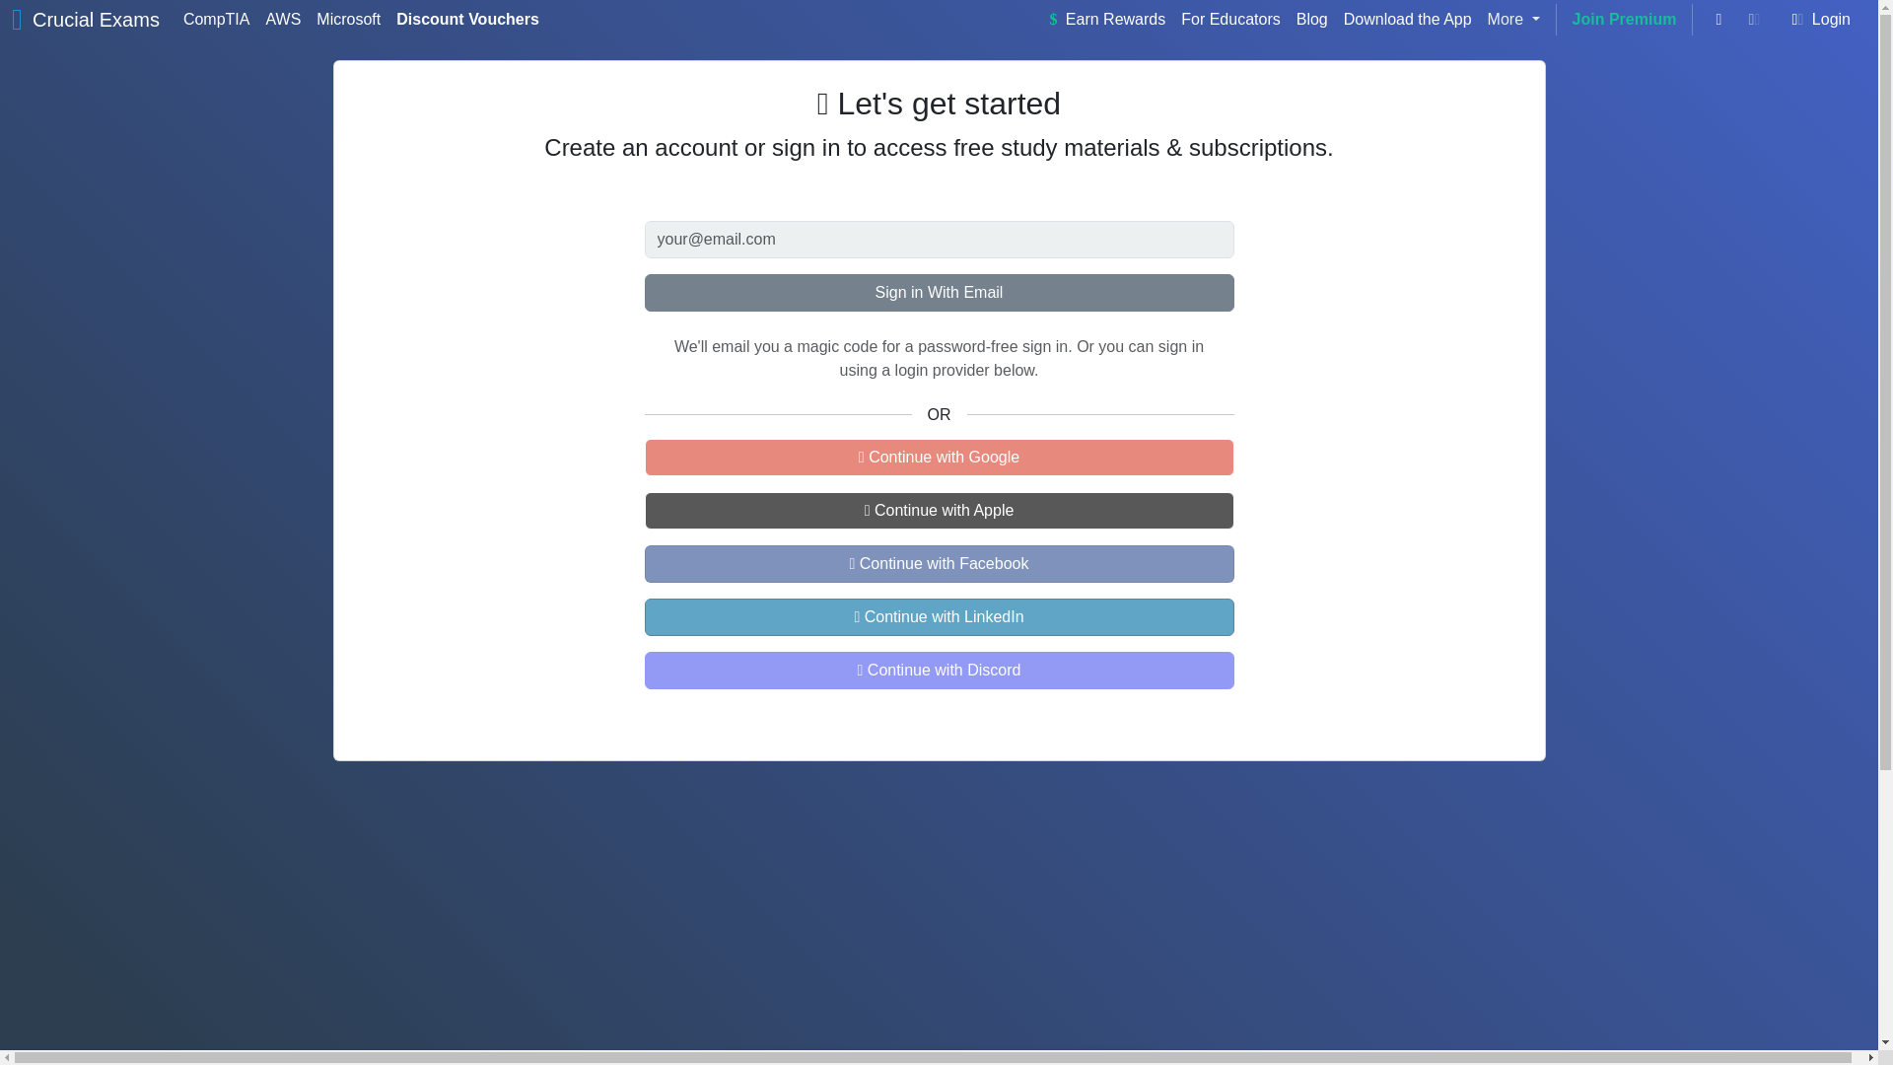  I want to click on PMP Ready, so click(936, 1064).